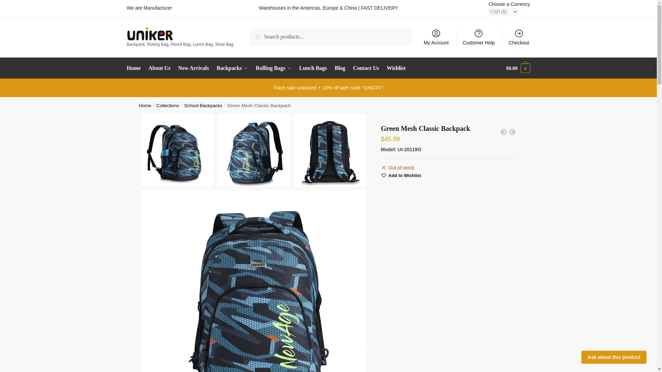 The width and height of the screenshot is (662, 372). Describe the element at coordinates (193, 68) in the screenshot. I see `New Arrivals` at that location.